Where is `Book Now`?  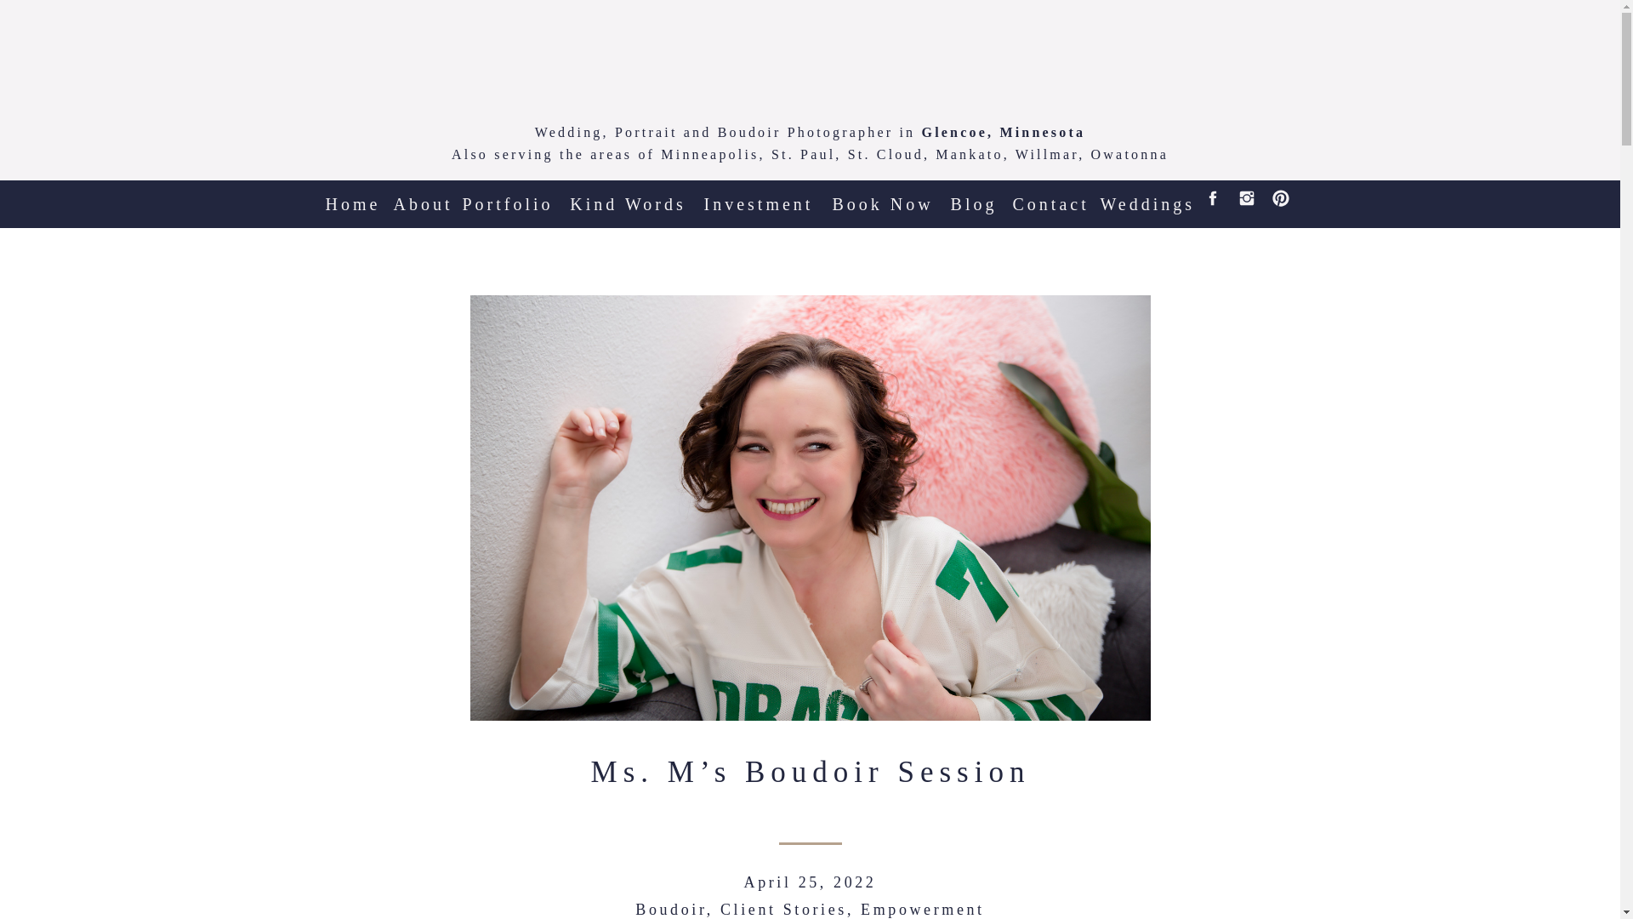 Book Now is located at coordinates (883, 197).